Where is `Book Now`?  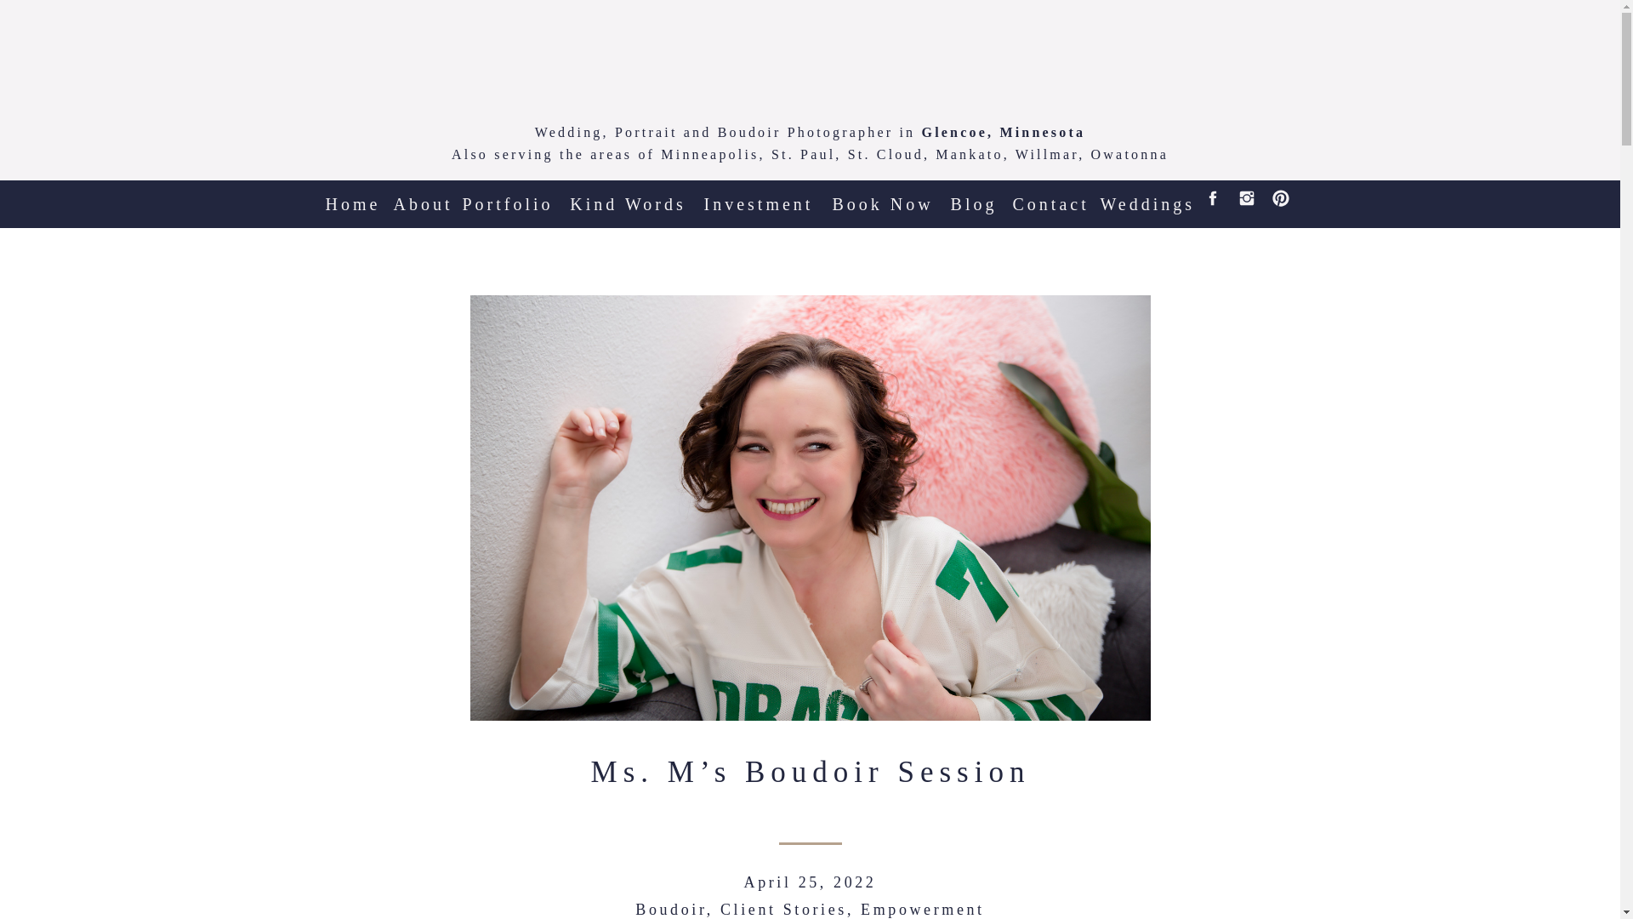 Book Now is located at coordinates (883, 197).